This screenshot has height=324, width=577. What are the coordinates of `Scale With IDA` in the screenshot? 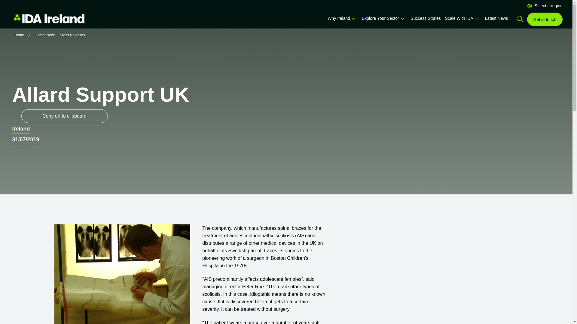 It's located at (459, 18).